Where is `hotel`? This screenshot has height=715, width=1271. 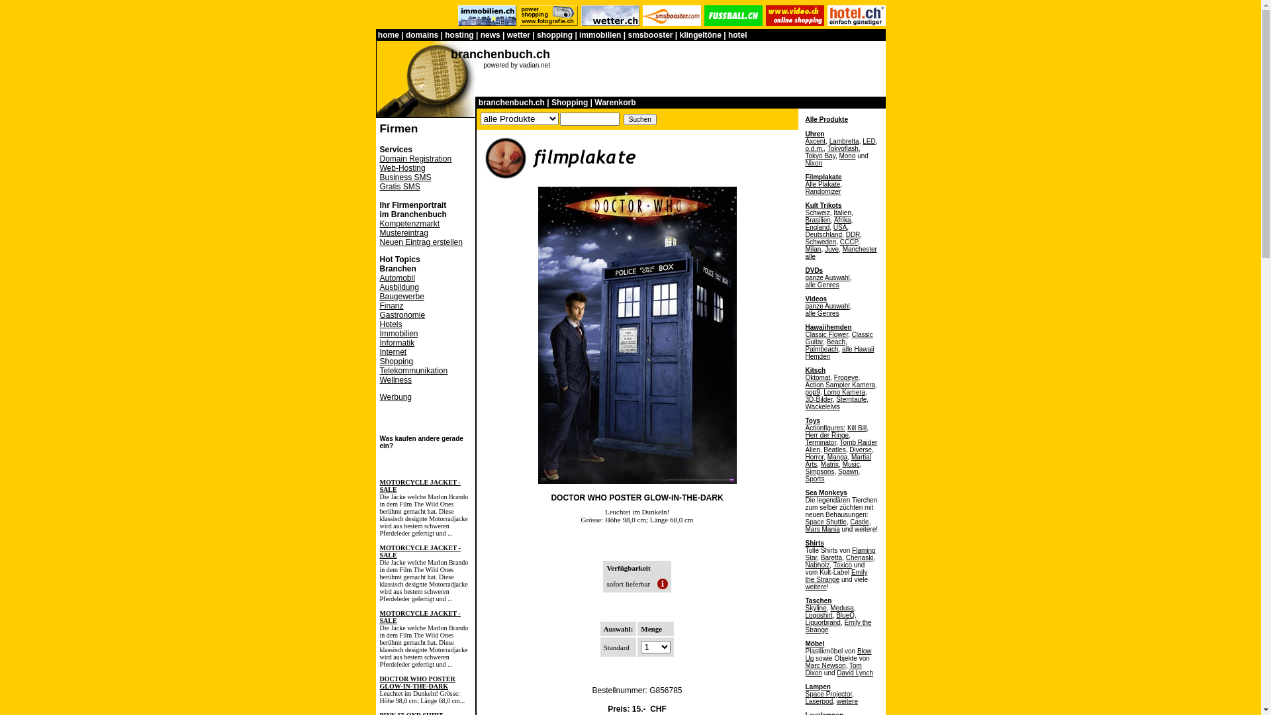 hotel is located at coordinates (737, 35).